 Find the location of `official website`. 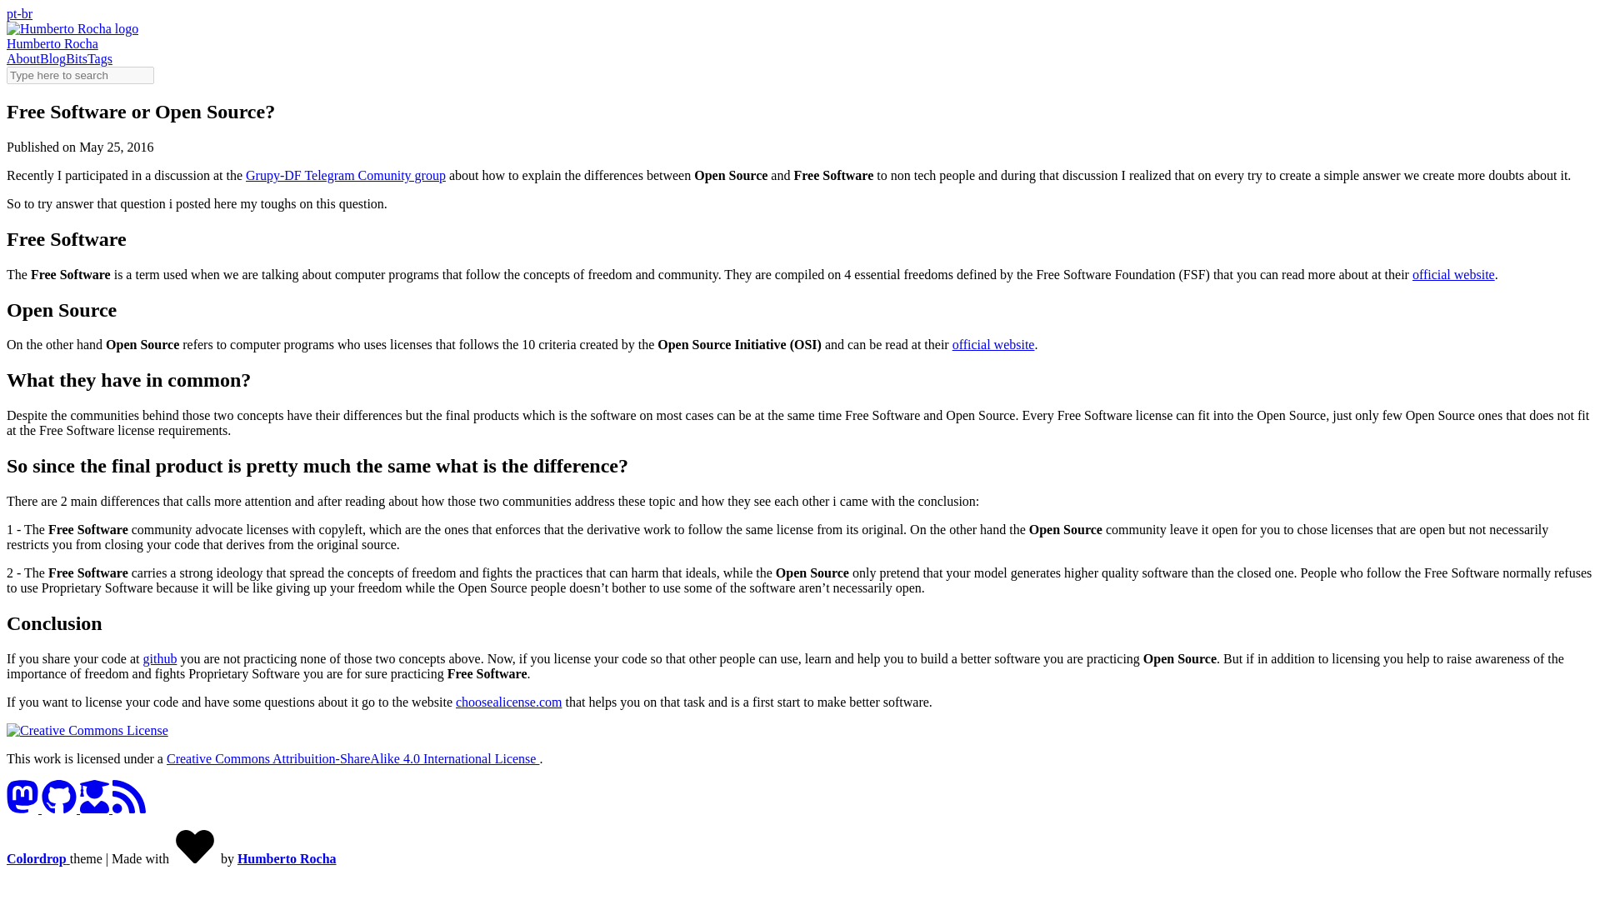

official website is located at coordinates (1453, 274).